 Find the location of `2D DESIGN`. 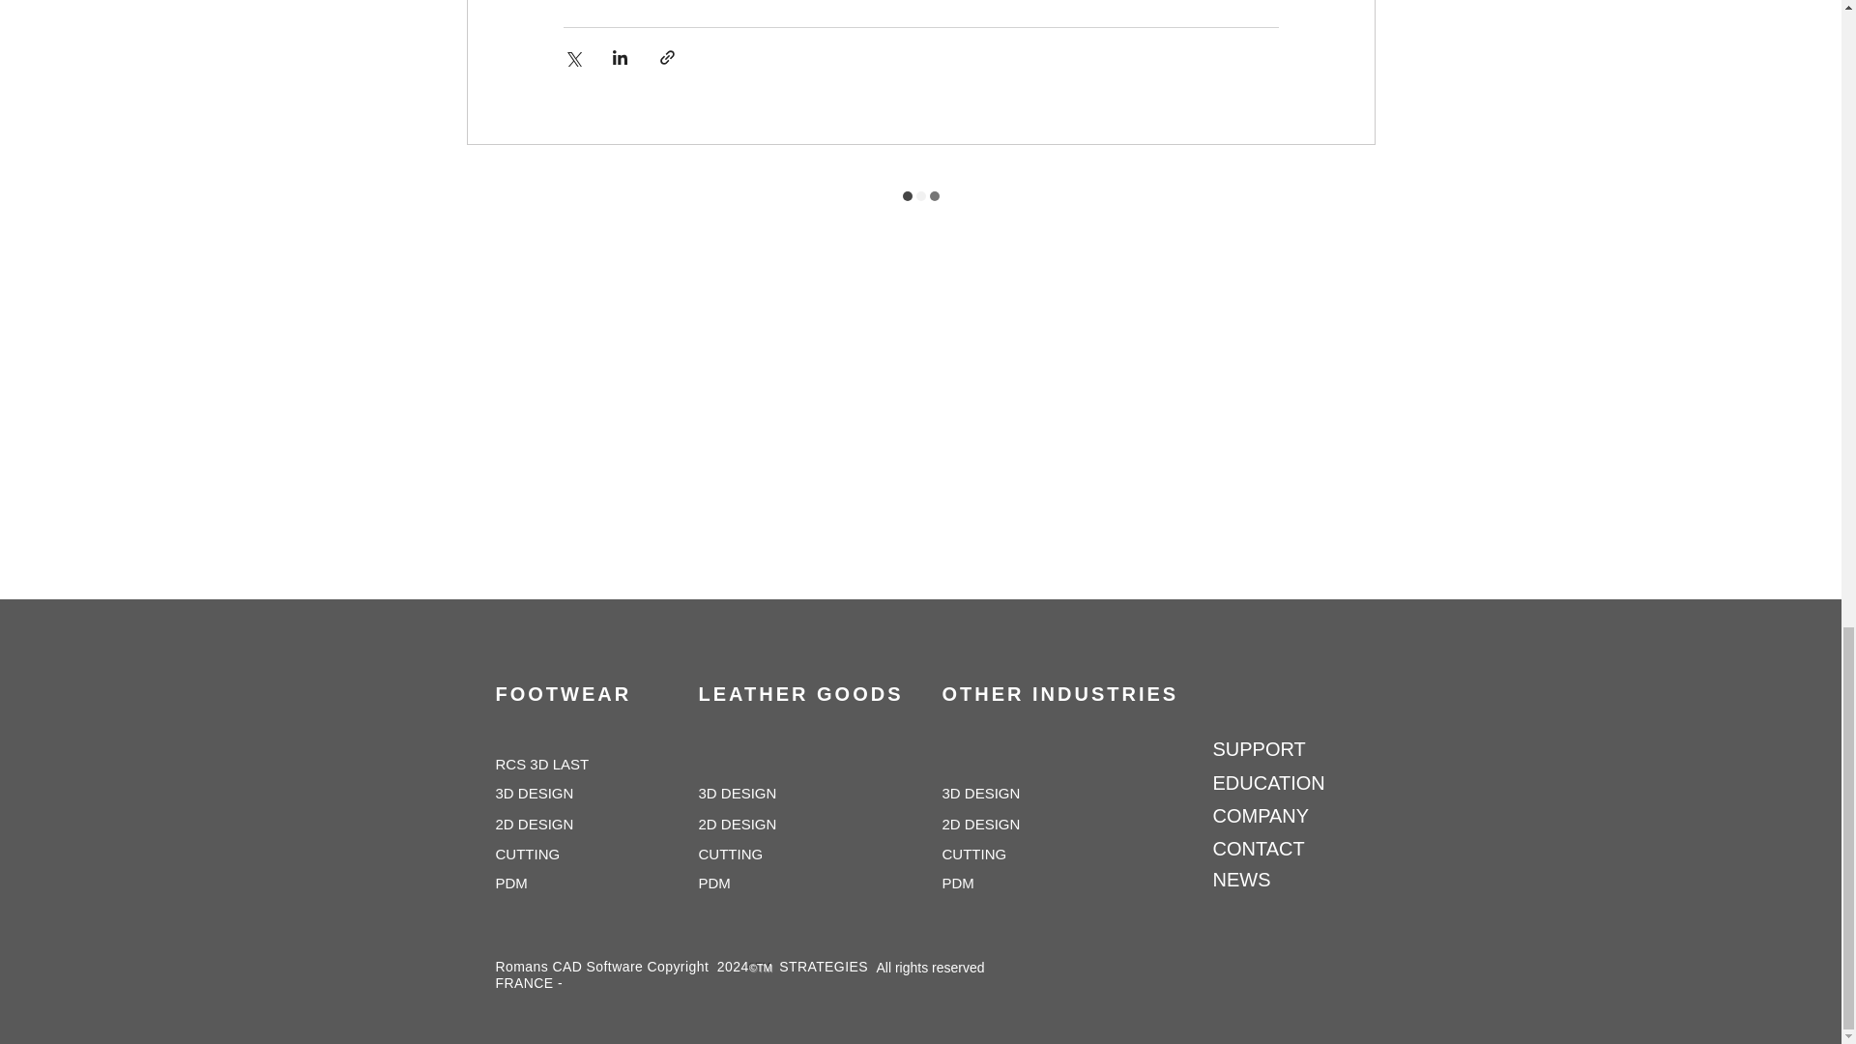

2D DESIGN is located at coordinates (1009, 823).